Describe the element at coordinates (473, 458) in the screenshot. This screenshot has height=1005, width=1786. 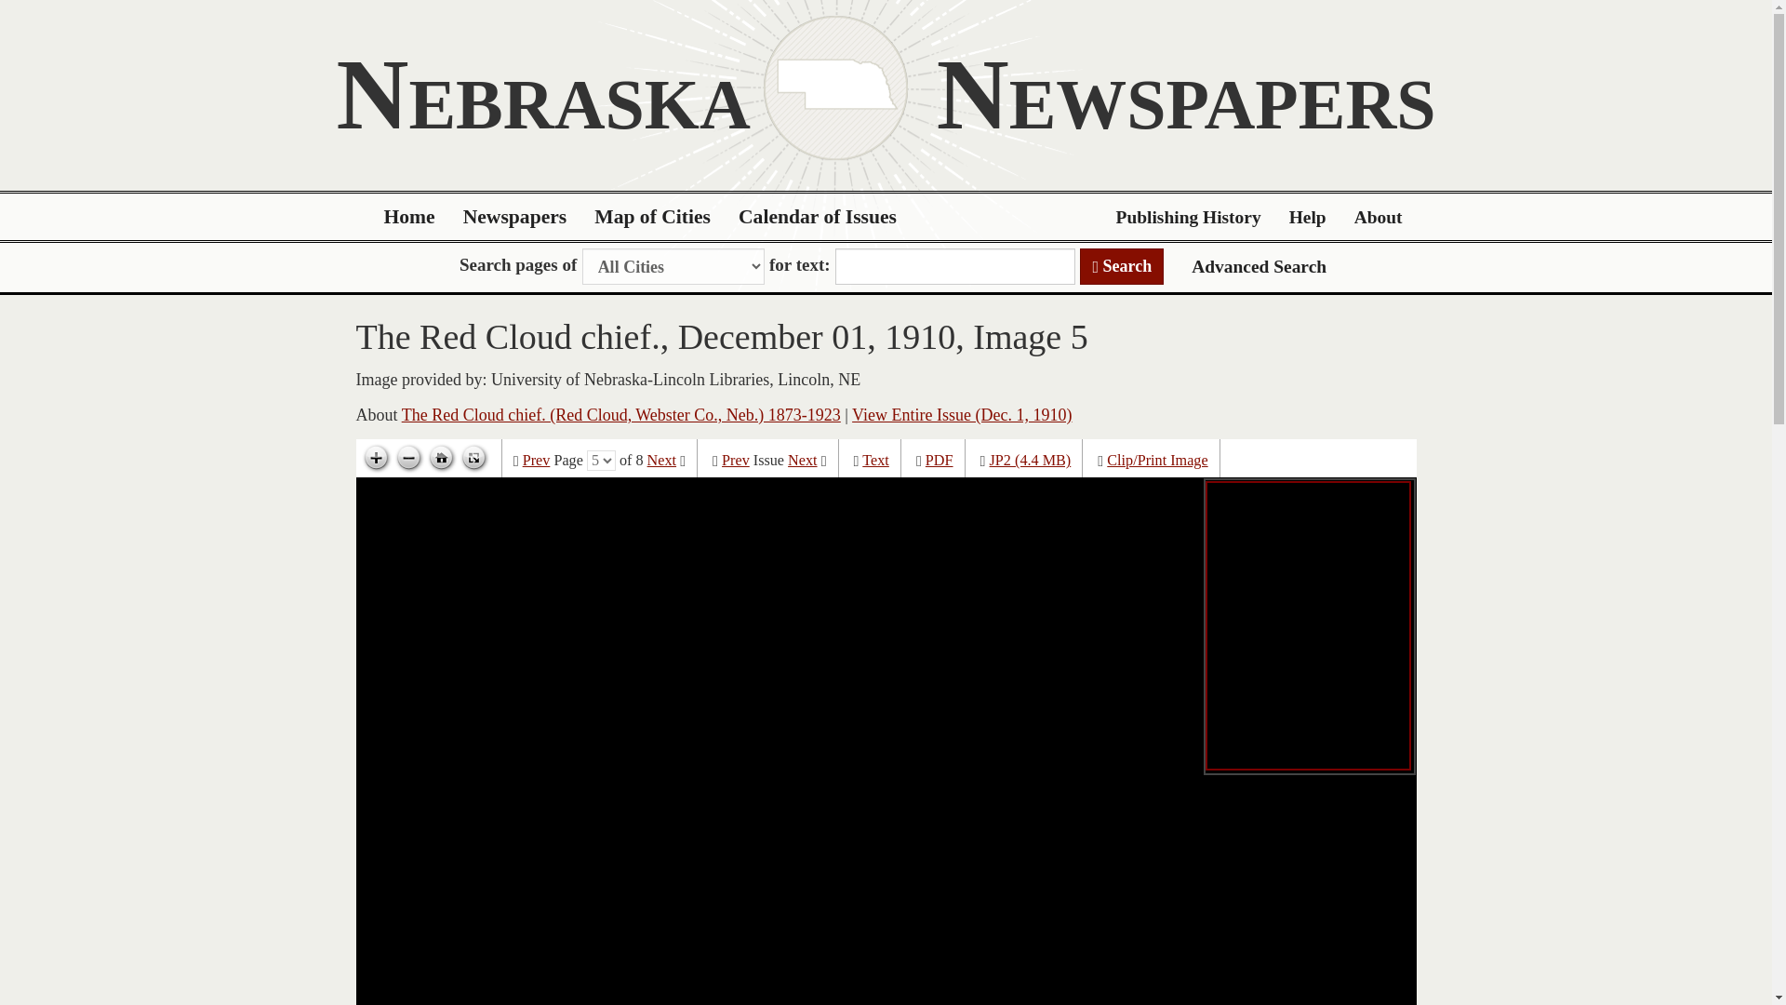
I see `Toggle full page` at that location.